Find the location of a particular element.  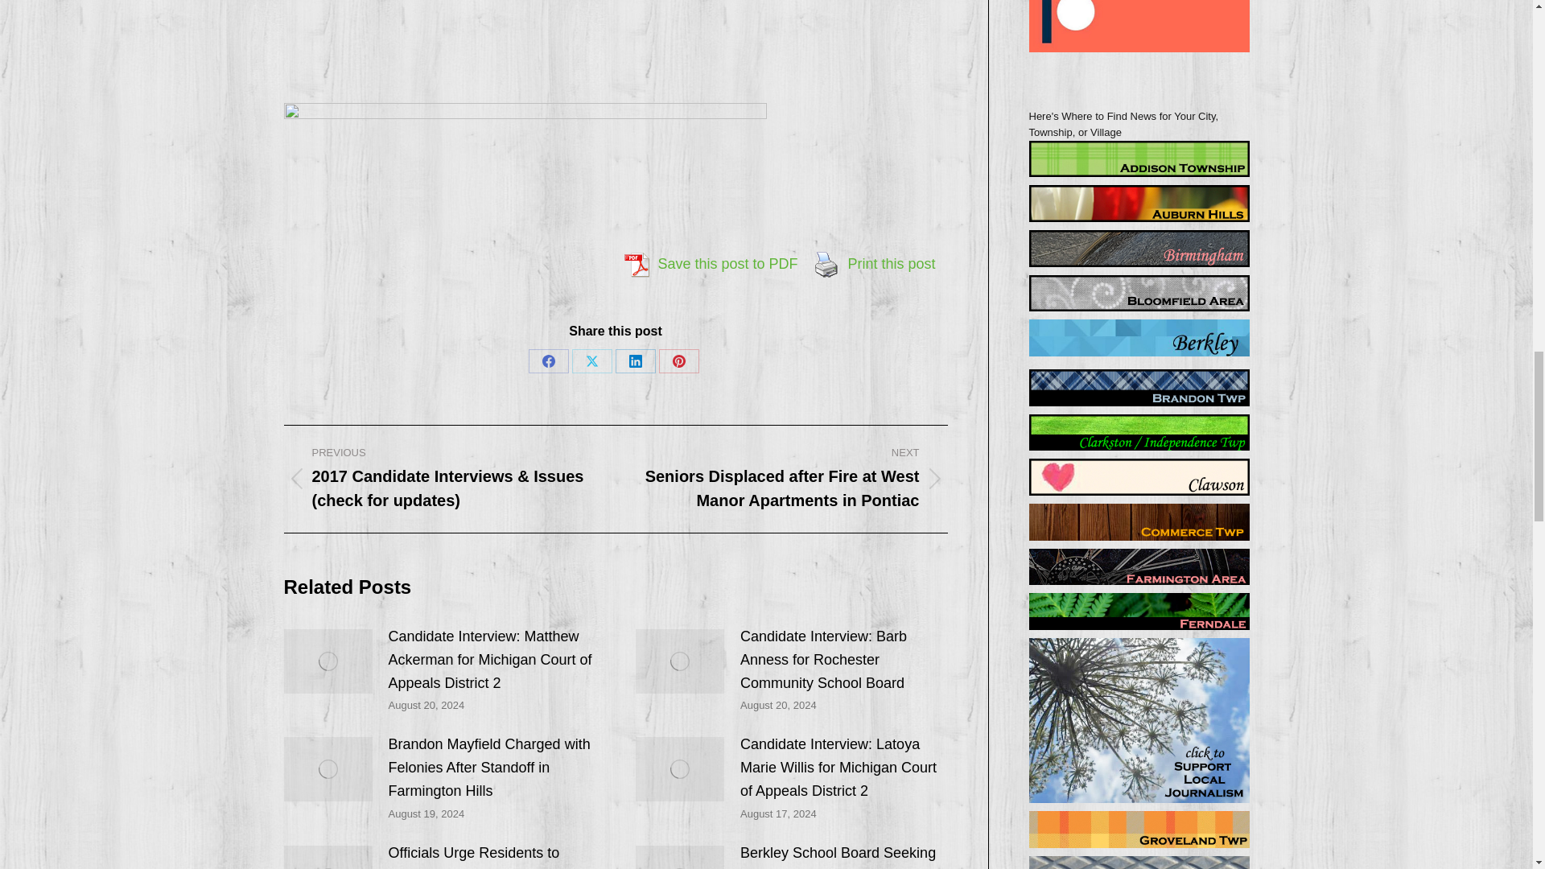

X is located at coordinates (591, 361).